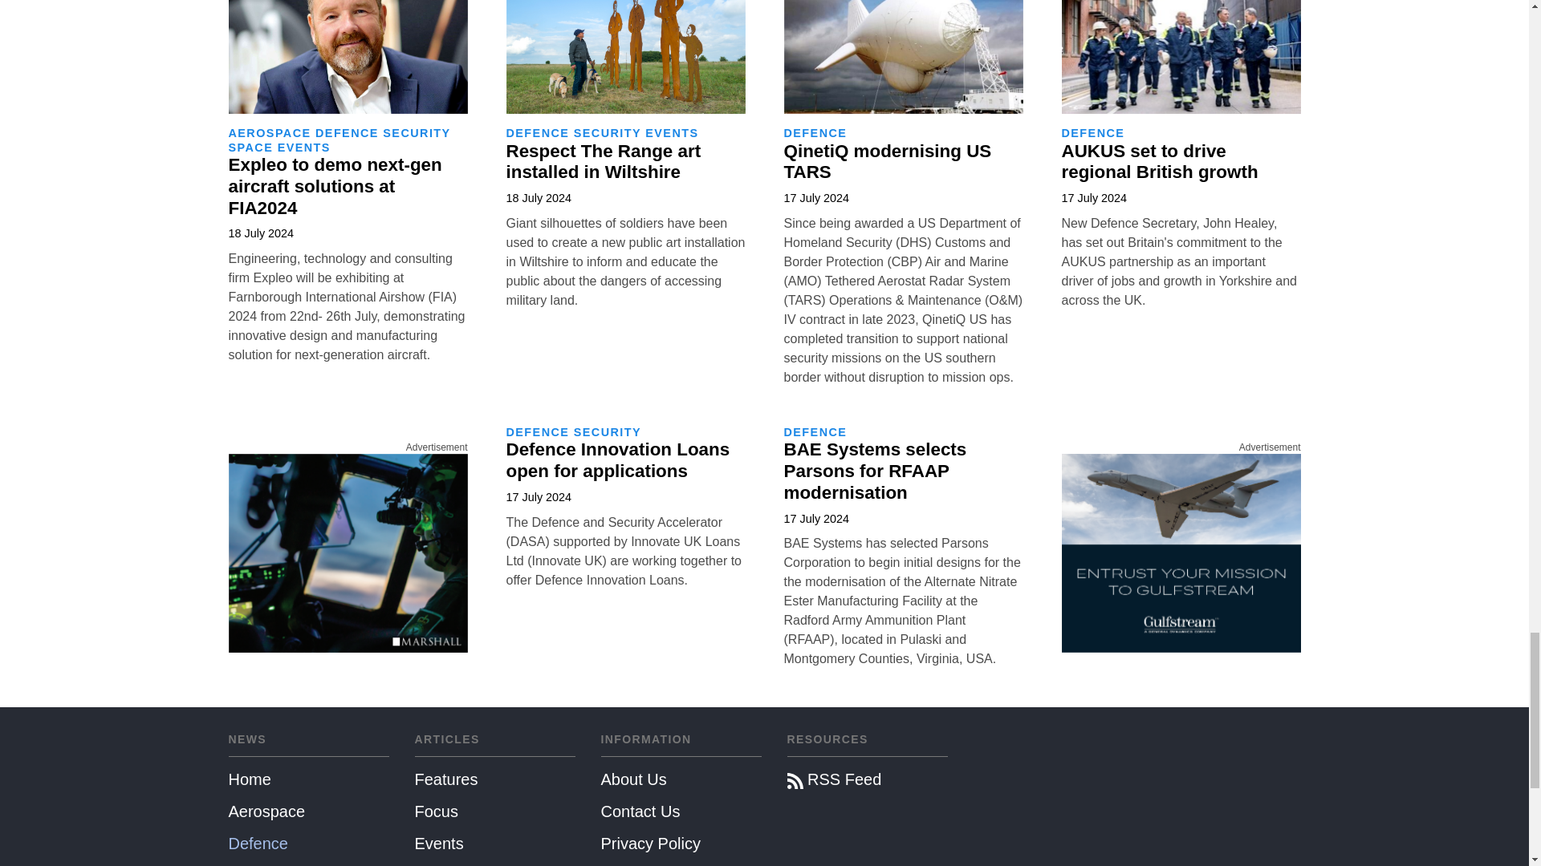 The height and width of the screenshot is (866, 1541). Describe the element at coordinates (303, 148) in the screenshot. I see `EVENTS` at that location.